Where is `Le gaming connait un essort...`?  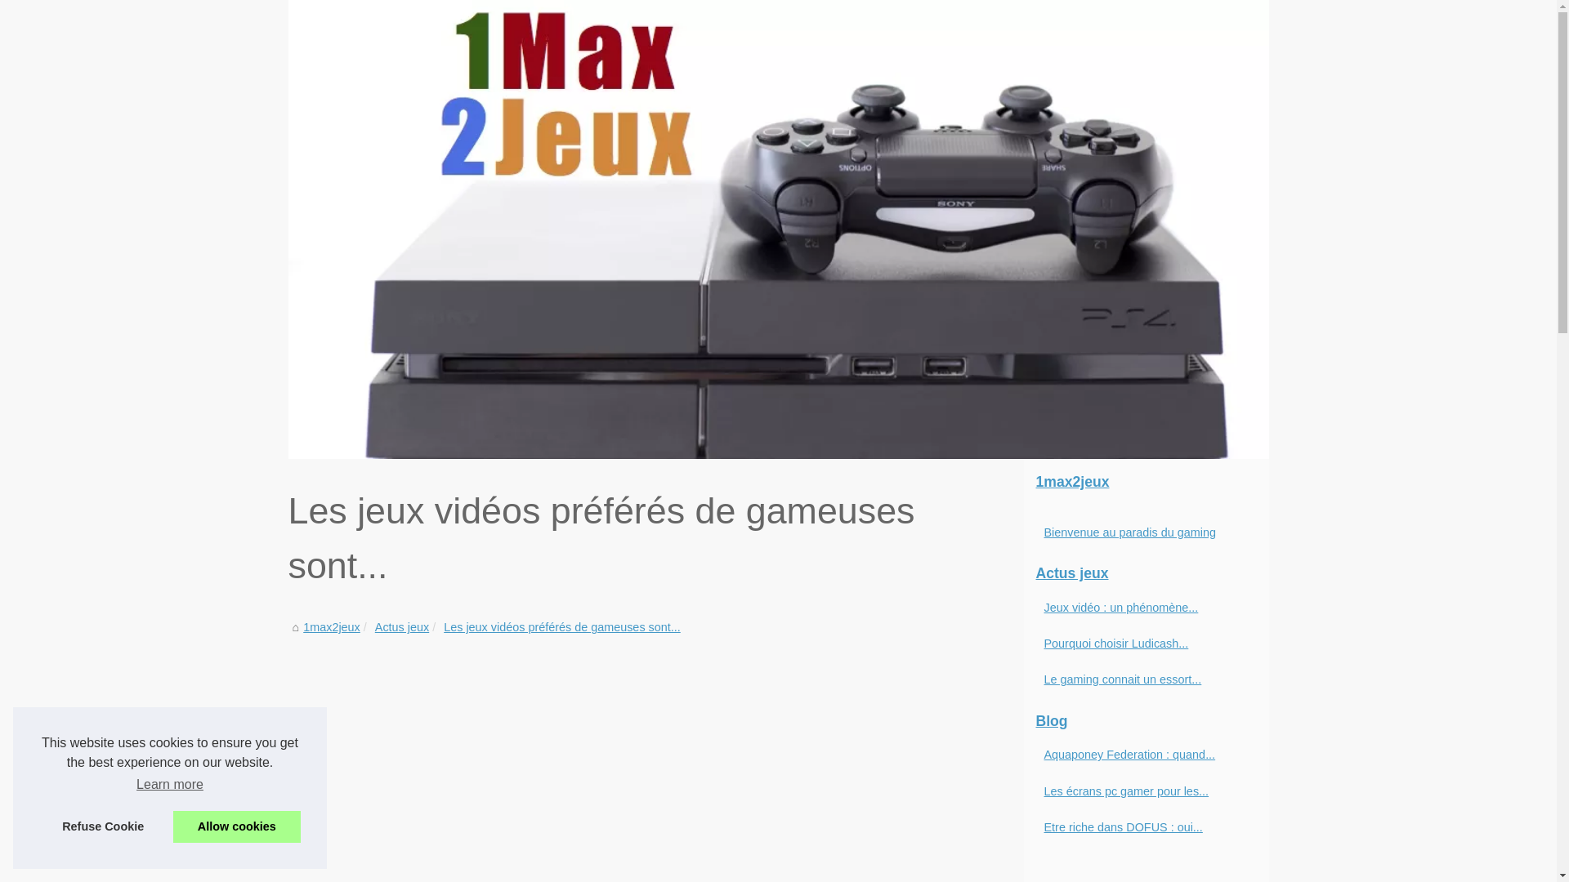
Le gaming connait un essort... is located at coordinates (1138, 679).